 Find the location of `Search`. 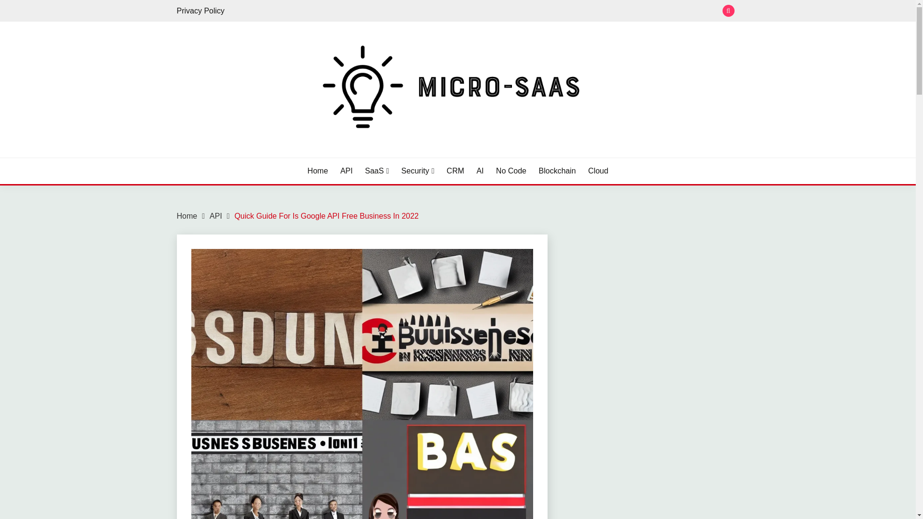

Search is located at coordinates (528, 12).